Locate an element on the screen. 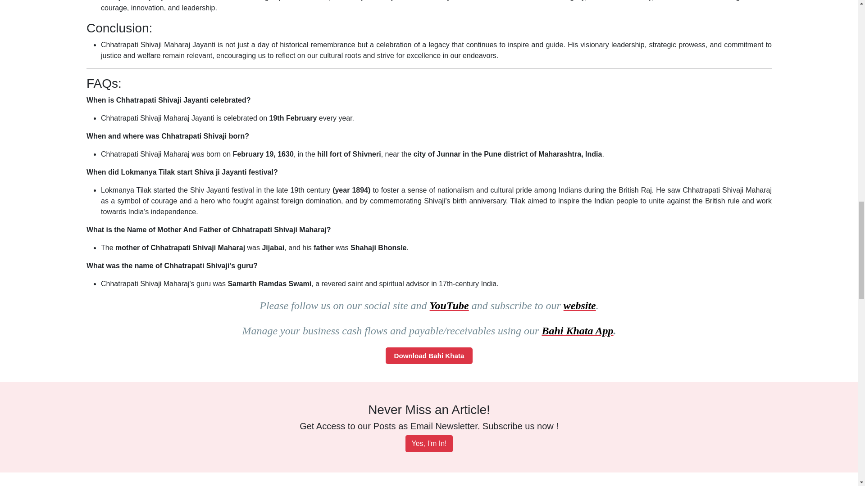 Image resolution: width=865 pixels, height=486 pixels. Download Bahi Khata is located at coordinates (429, 355).